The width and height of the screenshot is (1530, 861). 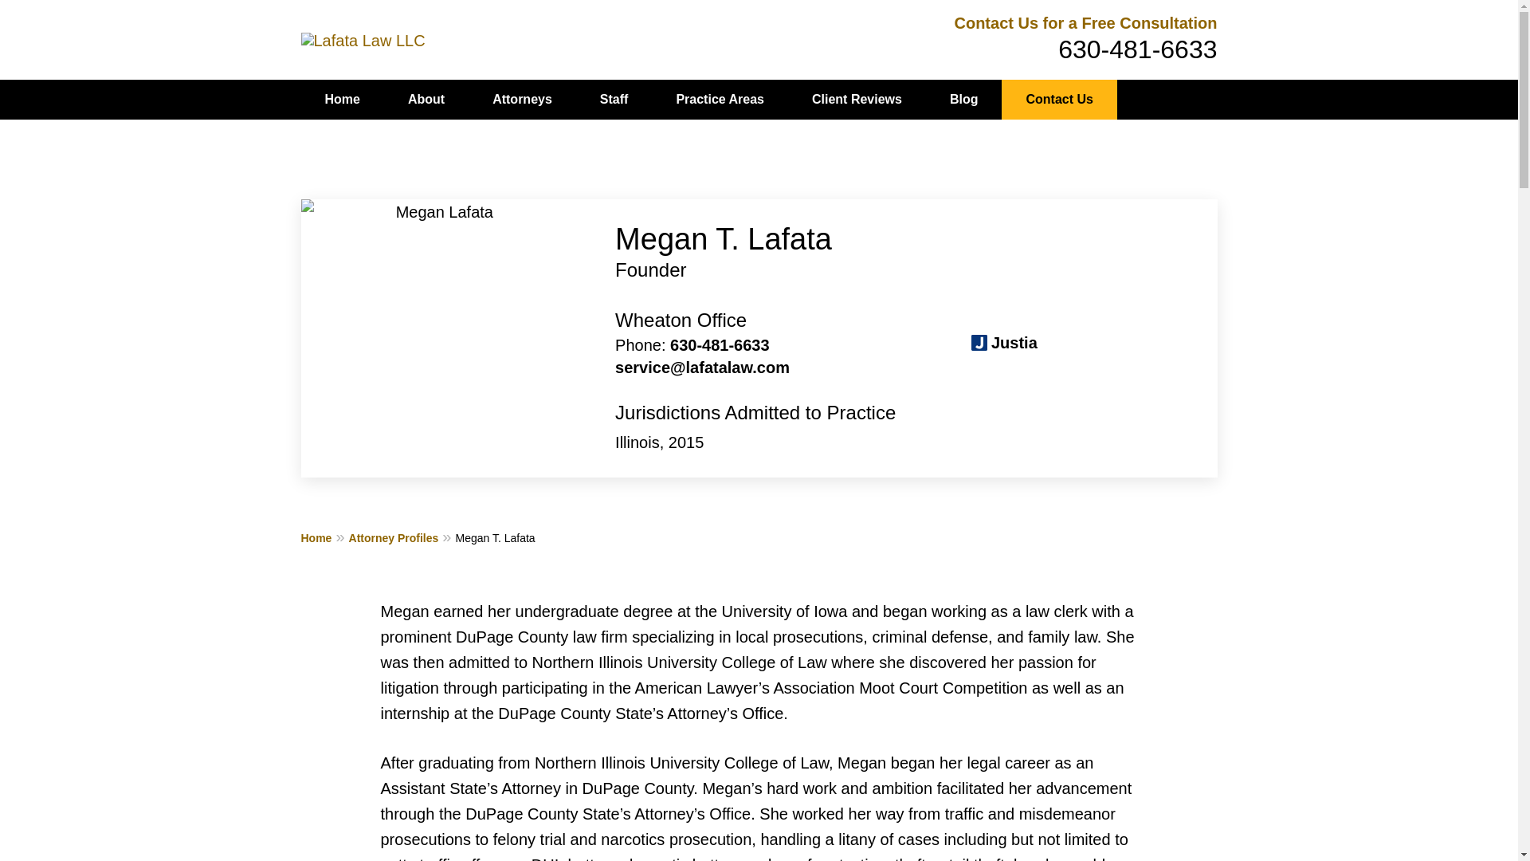 What do you see at coordinates (522, 100) in the screenshot?
I see `Attorneys` at bounding box center [522, 100].